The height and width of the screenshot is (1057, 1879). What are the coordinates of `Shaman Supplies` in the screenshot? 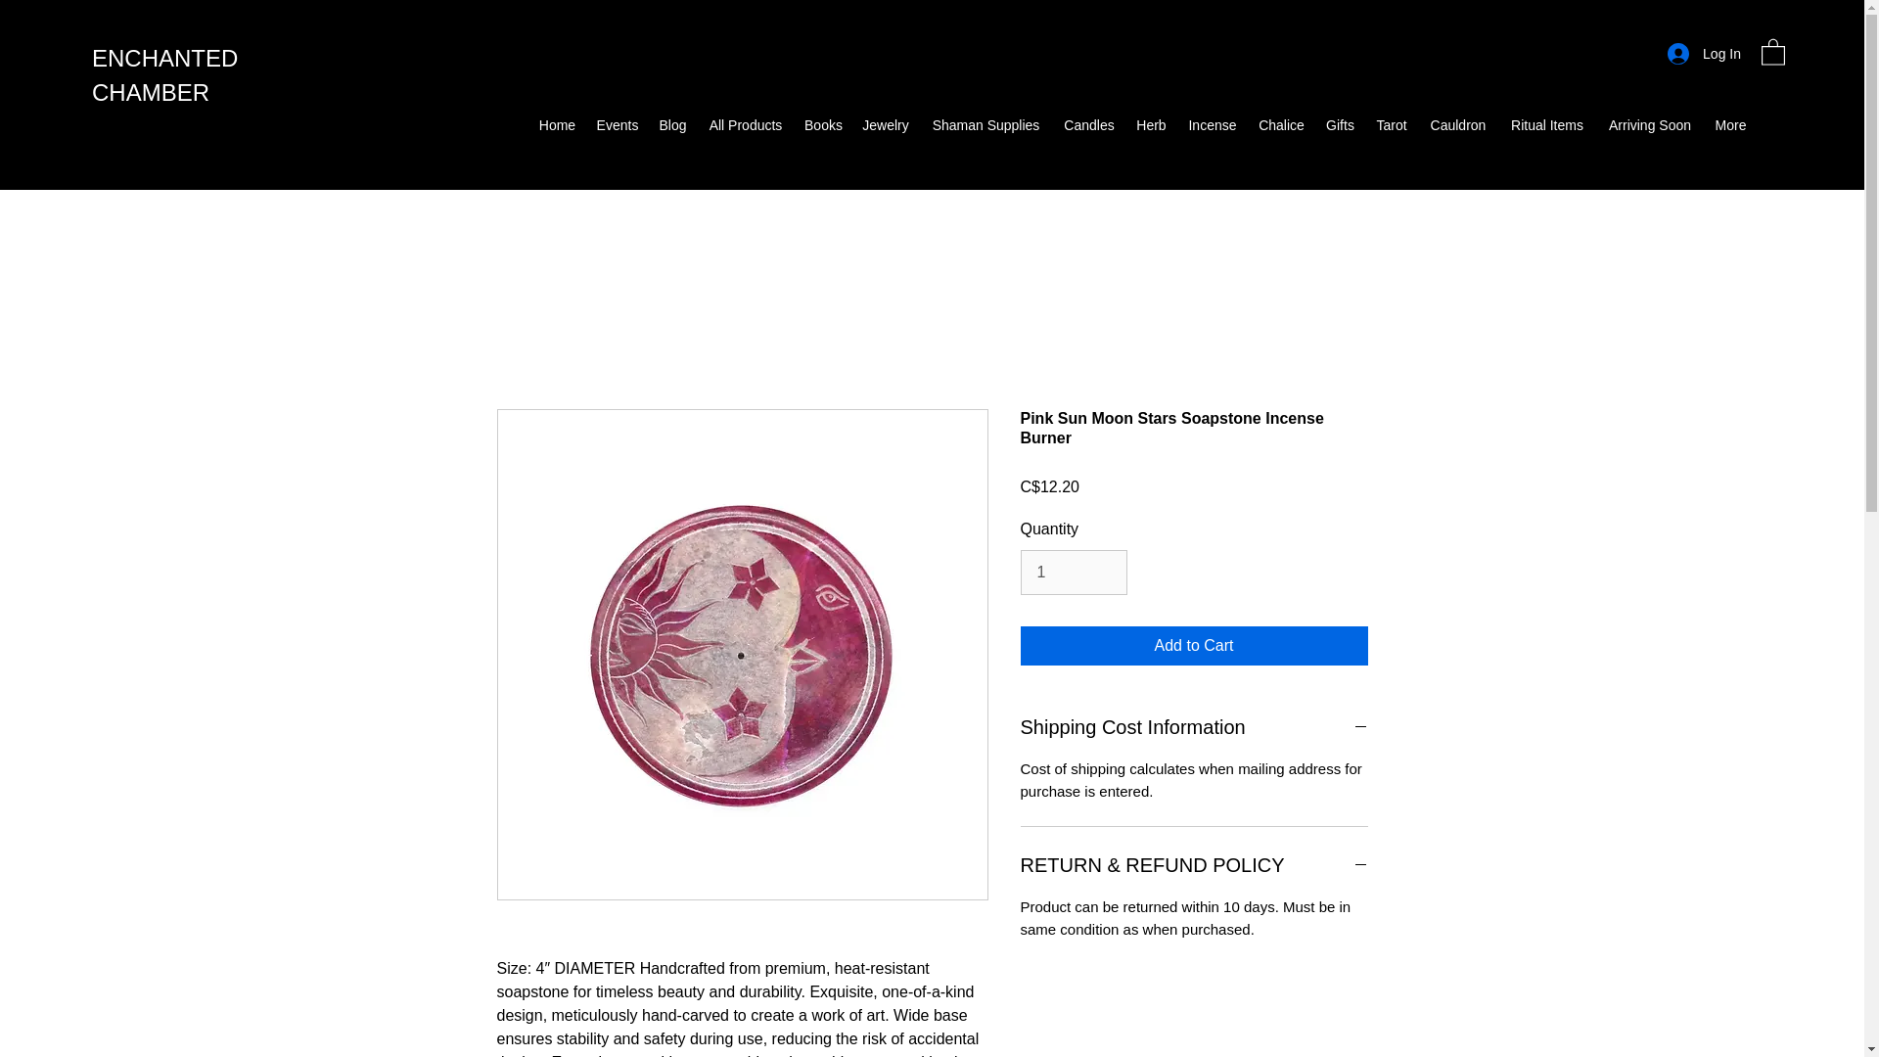 It's located at (985, 125).